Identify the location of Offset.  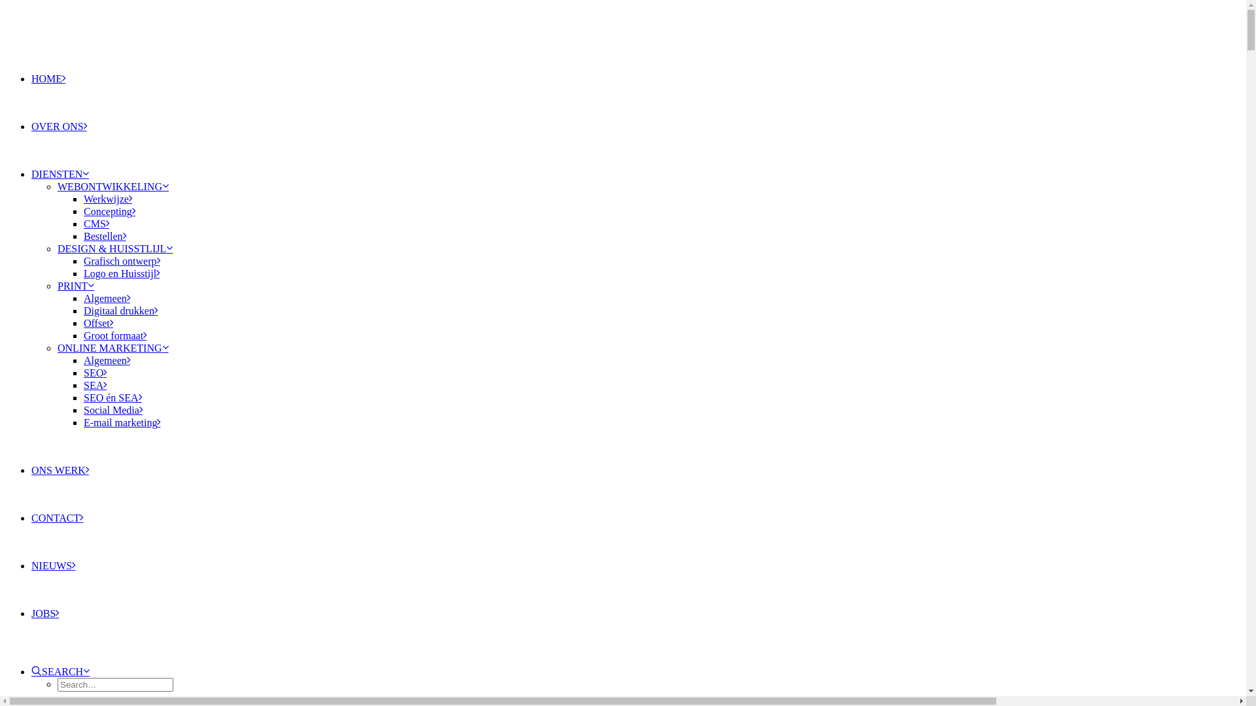
(98, 323).